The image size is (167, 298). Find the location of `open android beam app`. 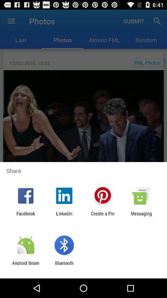

open android beam app is located at coordinates (26, 266).